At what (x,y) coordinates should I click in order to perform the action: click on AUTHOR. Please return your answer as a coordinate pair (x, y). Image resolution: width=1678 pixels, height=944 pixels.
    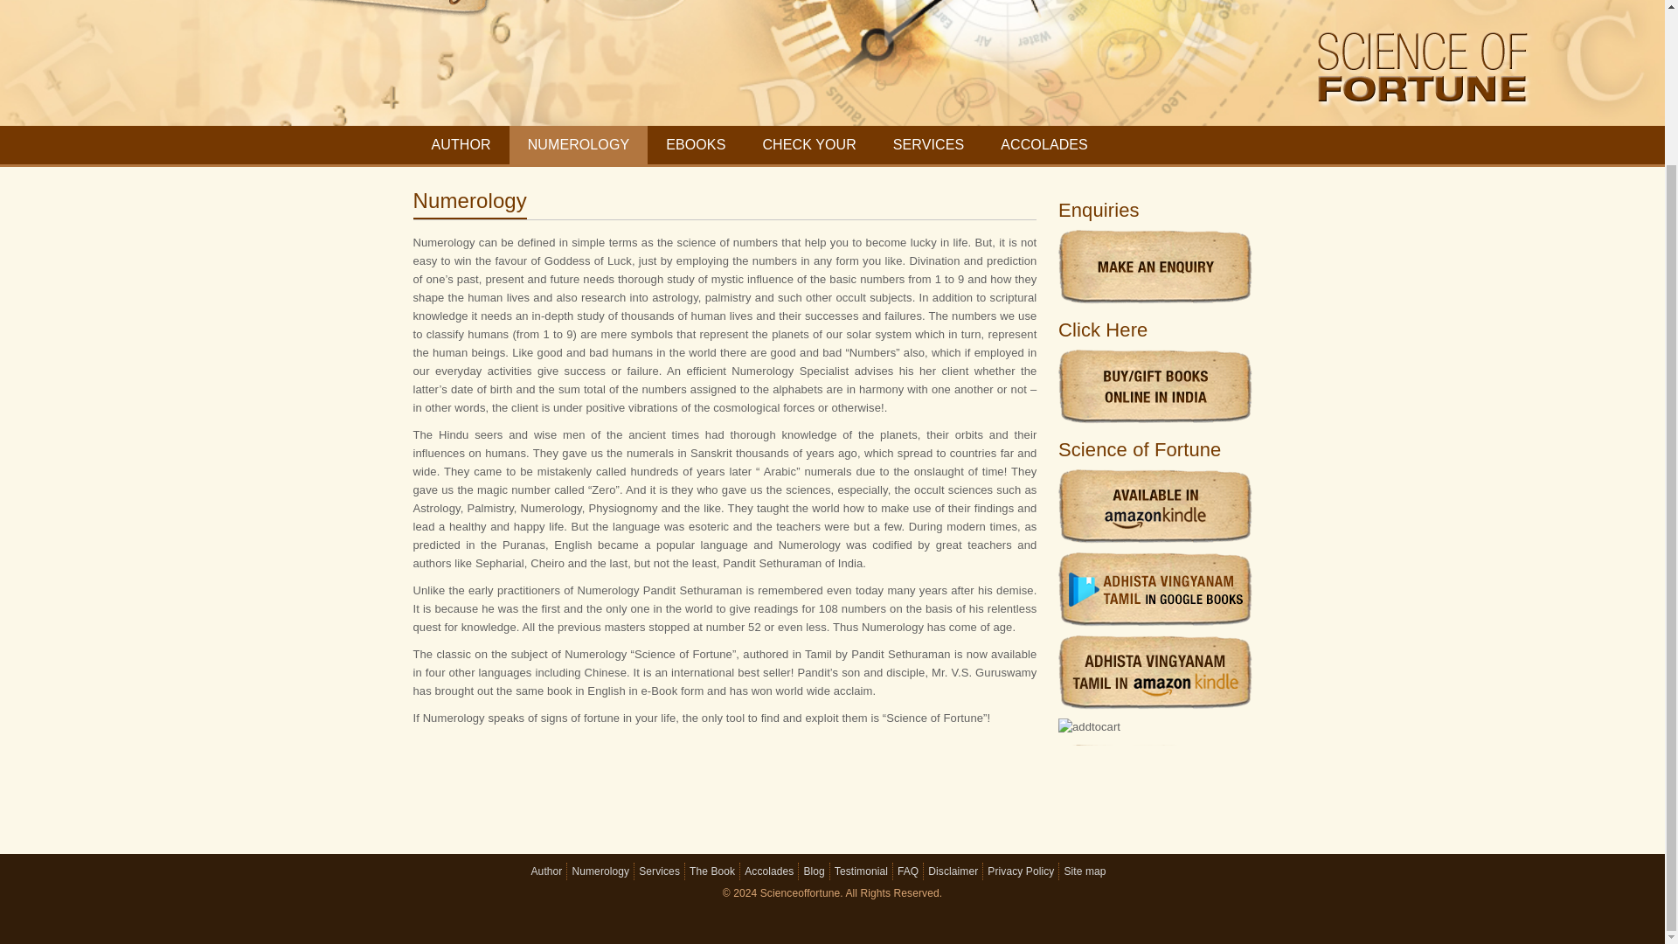
    Looking at the image, I should click on (460, 144).